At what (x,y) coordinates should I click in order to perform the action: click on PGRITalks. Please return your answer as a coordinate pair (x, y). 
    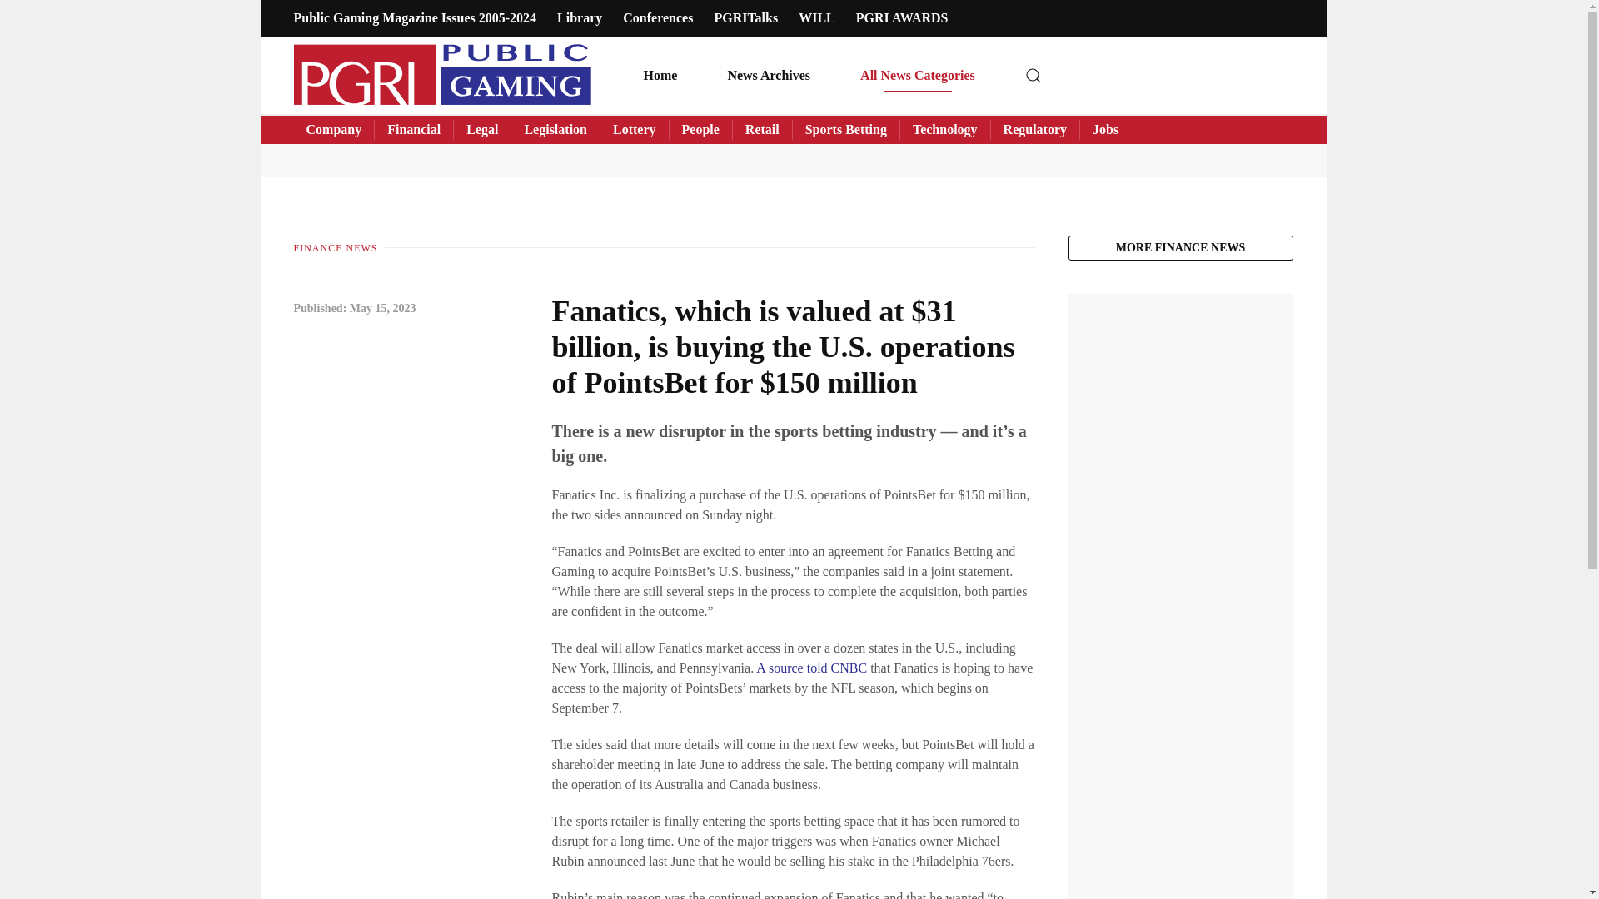
    Looking at the image, I should click on (745, 17).